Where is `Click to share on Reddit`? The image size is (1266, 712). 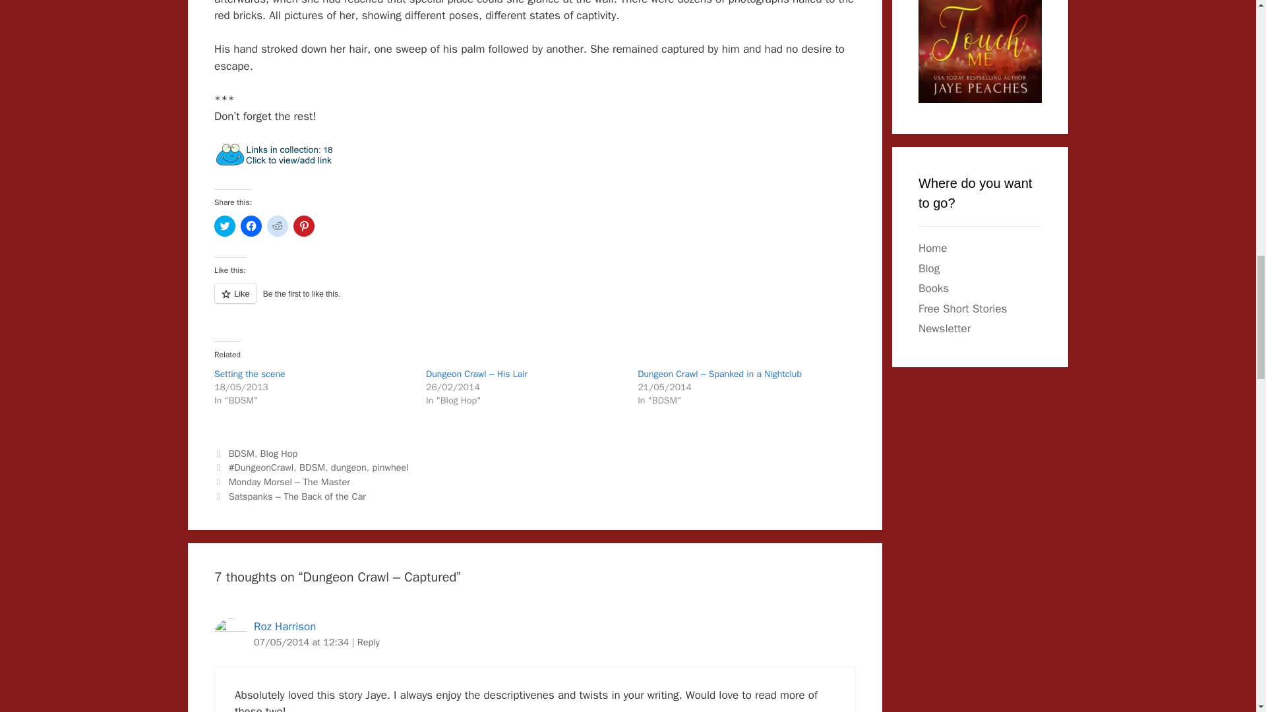 Click to share on Reddit is located at coordinates (278, 225).